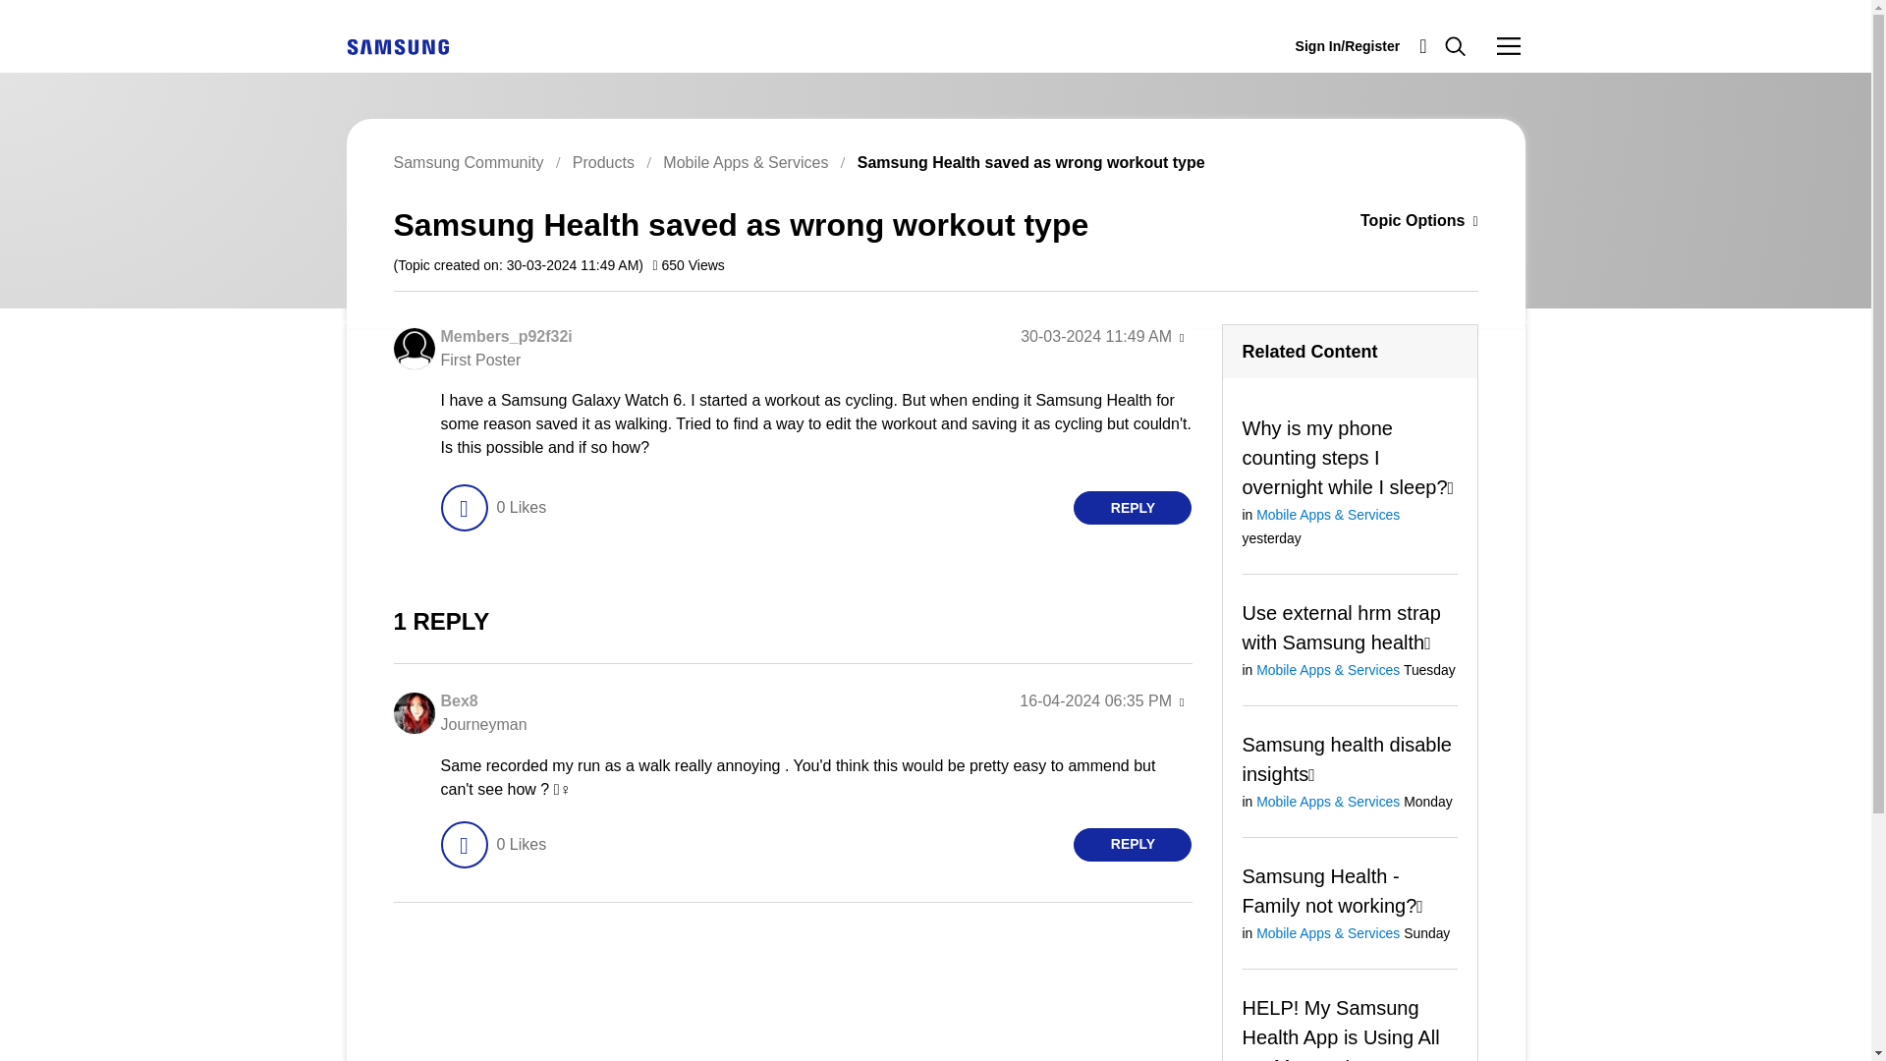  Describe the element at coordinates (1132, 507) in the screenshot. I see `REPLY` at that location.